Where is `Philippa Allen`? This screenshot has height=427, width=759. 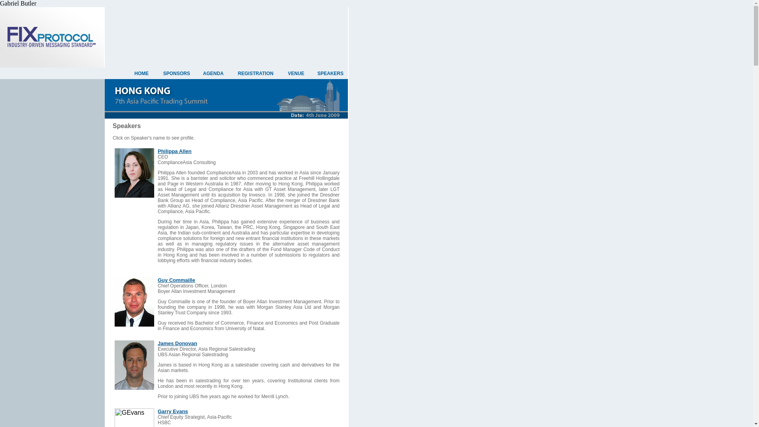
Philippa Allen is located at coordinates (174, 151).